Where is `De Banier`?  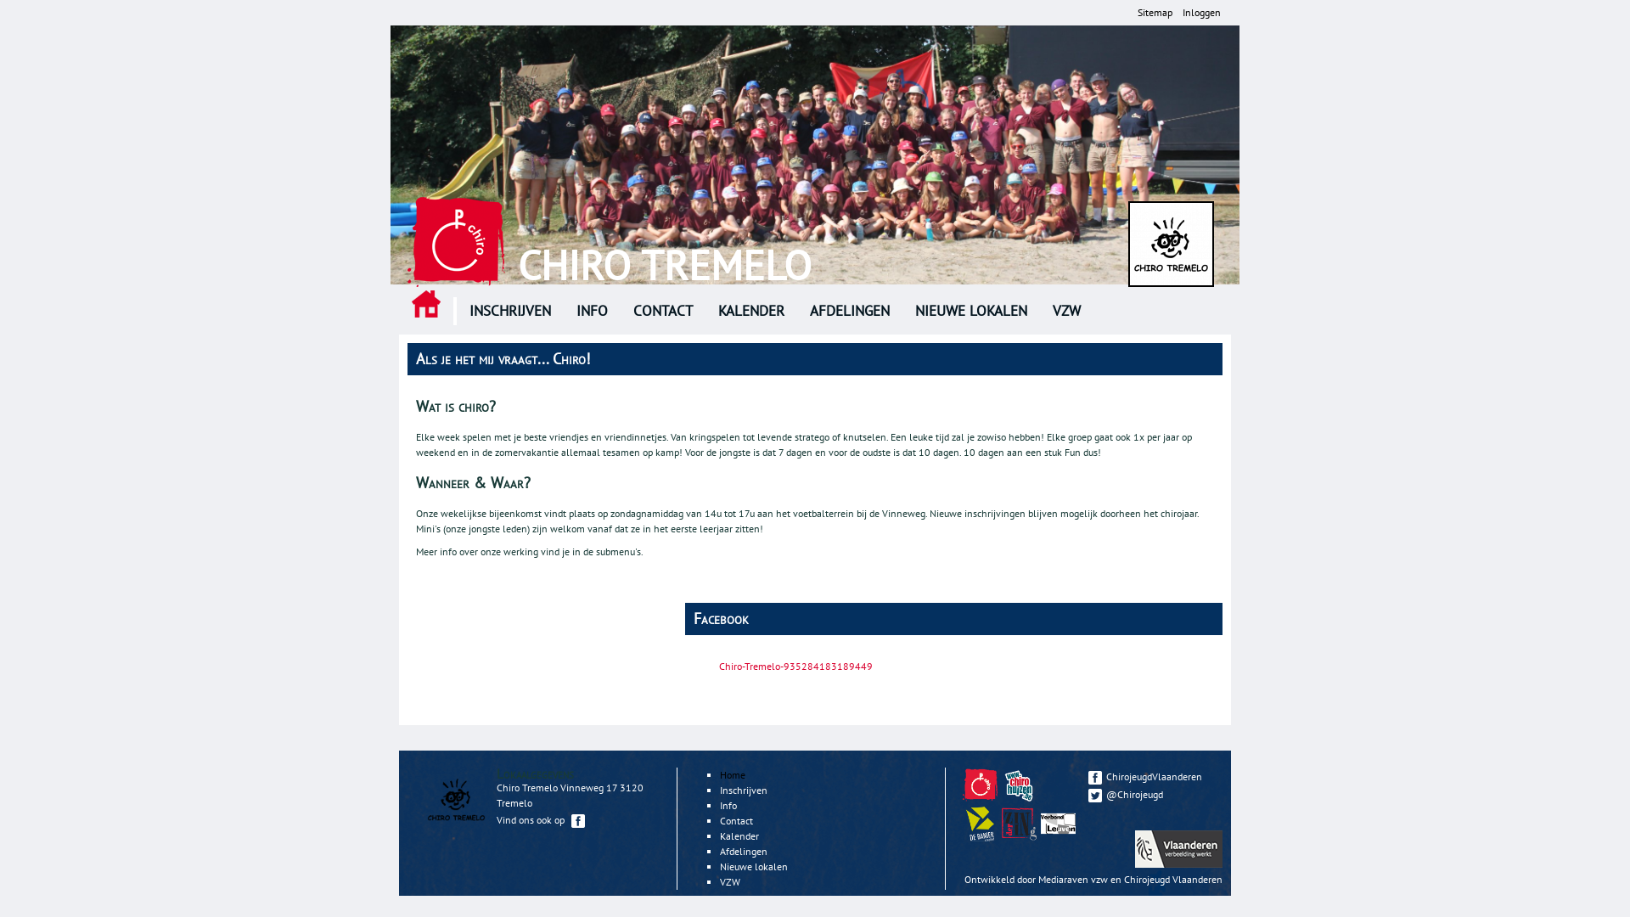
De Banier is located at coordinates (982, 837).